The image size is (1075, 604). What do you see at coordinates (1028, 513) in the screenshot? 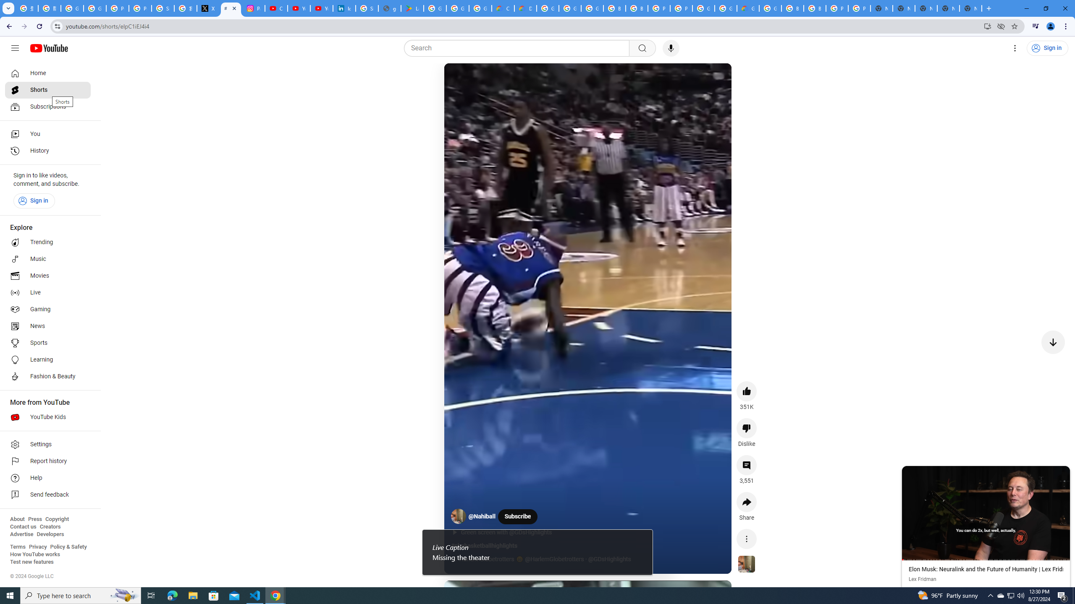
I see `Next (SHIFT+n)` at bounding box center [1028, 513].